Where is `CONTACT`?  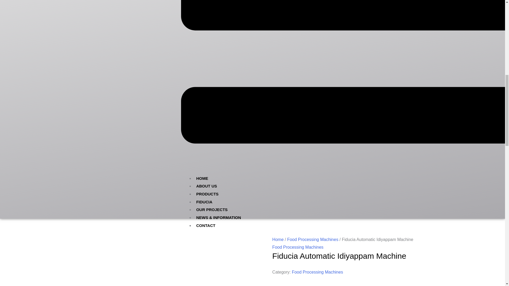 CONTACT is located at coordinates (206, 225).